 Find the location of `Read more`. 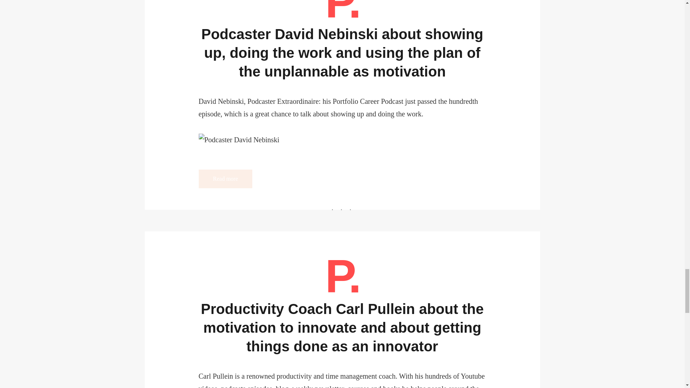

Read more is located at coordinates (225, 179).